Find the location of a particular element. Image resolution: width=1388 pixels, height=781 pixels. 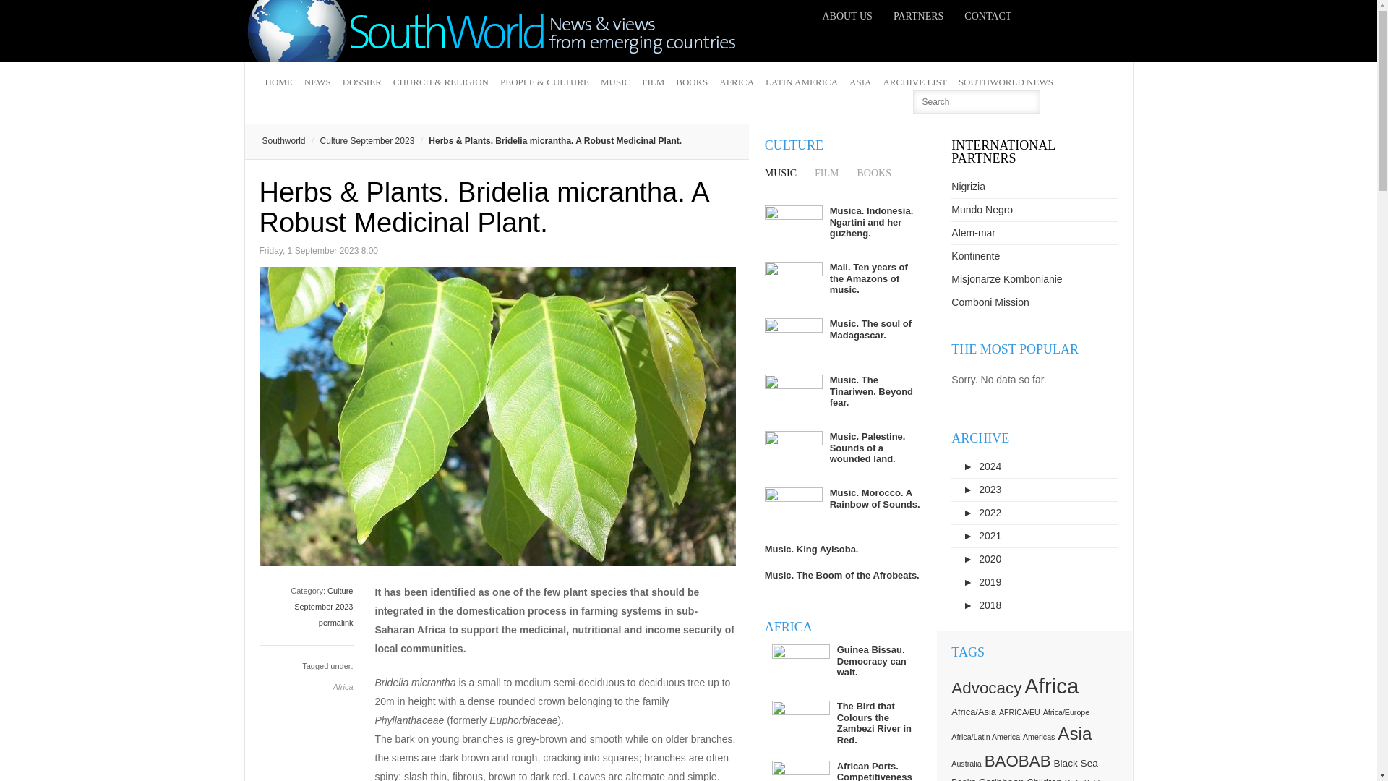

AFRICA is located at coordinates (736, 82).